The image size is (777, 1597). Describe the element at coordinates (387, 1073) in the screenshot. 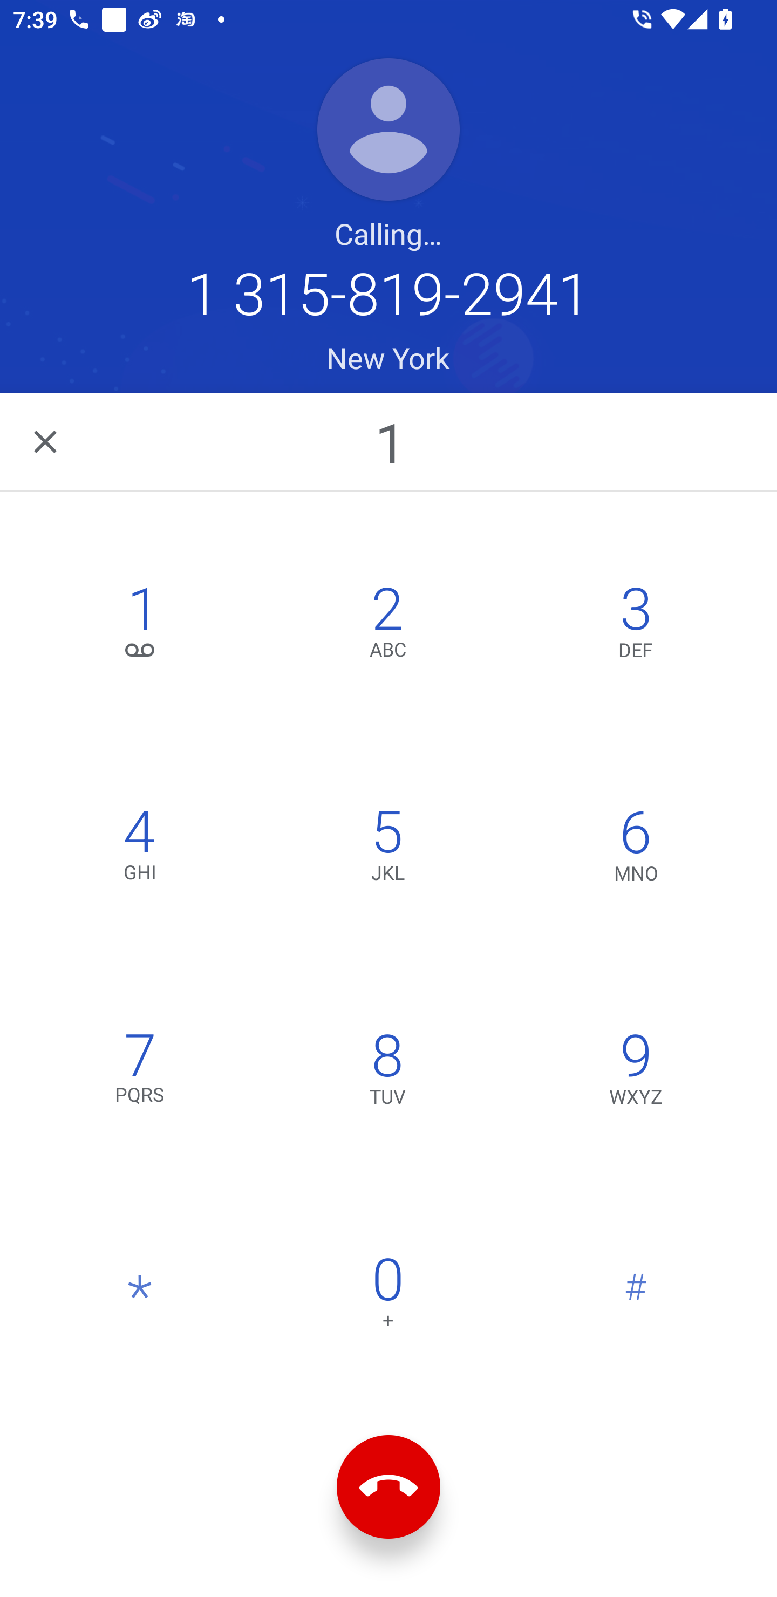

I see `8,TUV 8 TUV` at that location.